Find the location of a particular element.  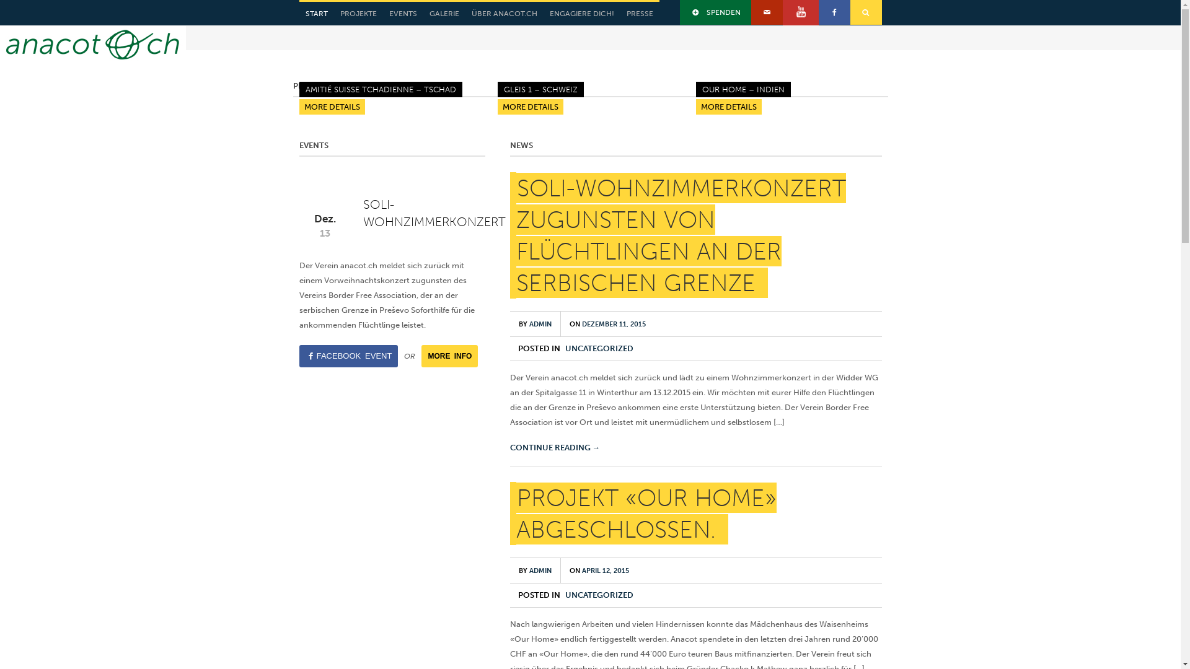

BY ADMIN is located at coordinates (535, 571).